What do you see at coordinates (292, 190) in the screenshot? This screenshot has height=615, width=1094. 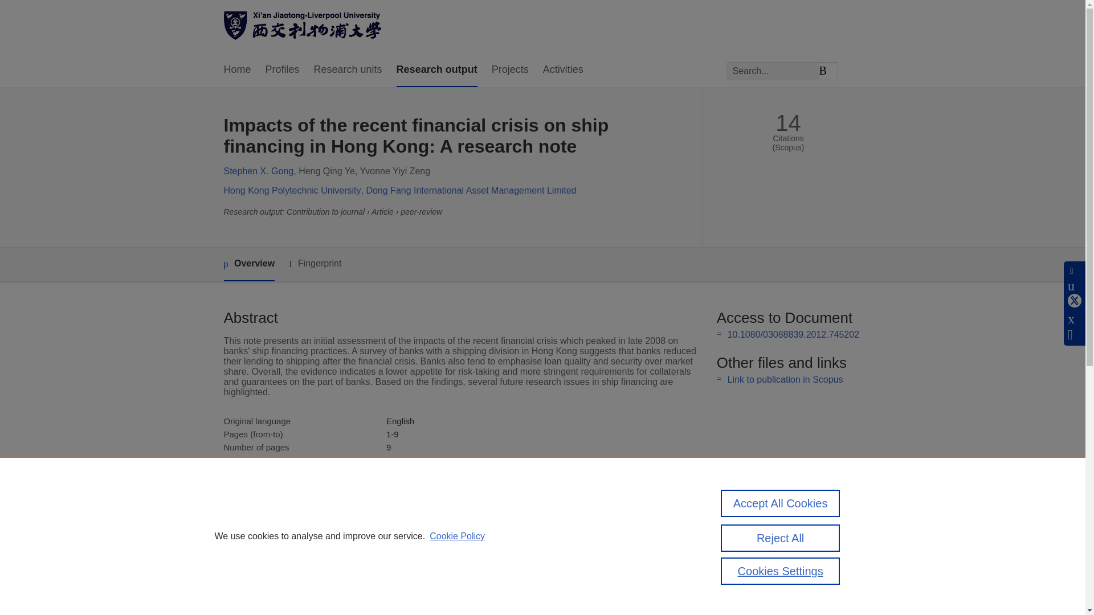 I see `Hong Kong Polytechnic University` at bounding box center [292, 190].